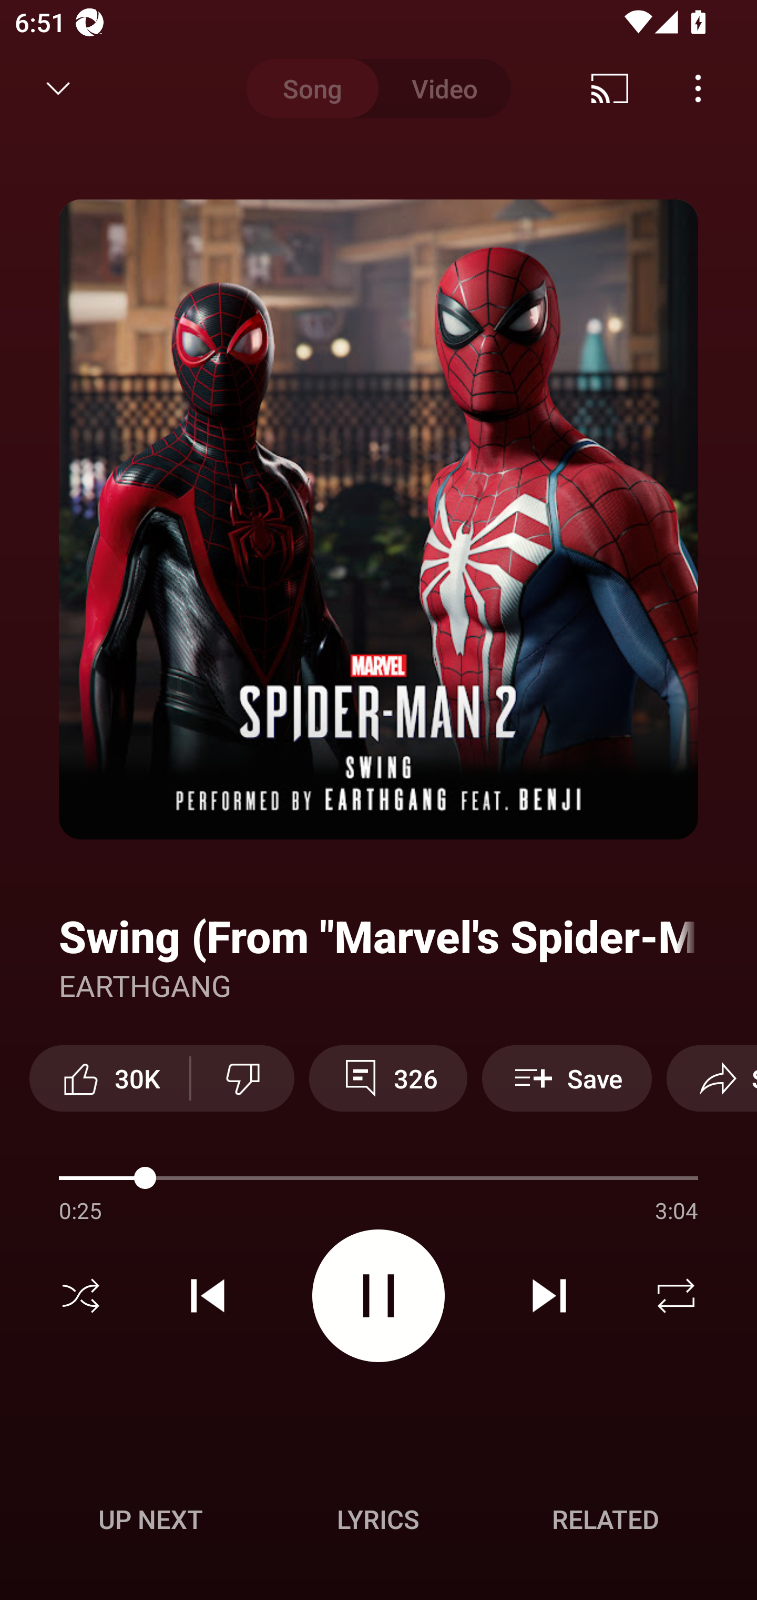  I want to click on Up next UP NEXT Lyrics LYRICS Related RELATED, so click(378, 1522).